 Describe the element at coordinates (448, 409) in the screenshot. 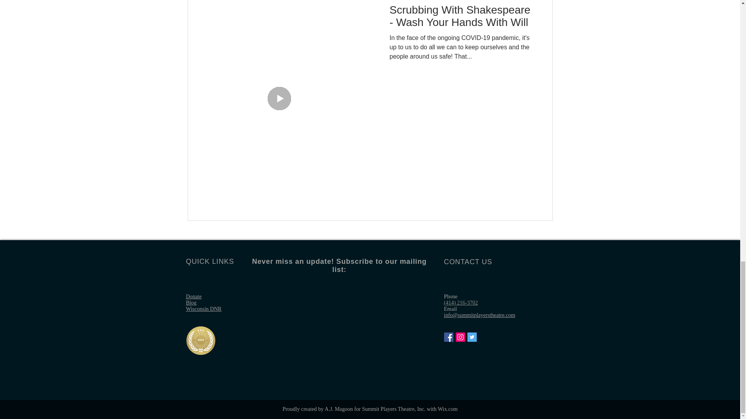

I see `Wix.com` at that location.